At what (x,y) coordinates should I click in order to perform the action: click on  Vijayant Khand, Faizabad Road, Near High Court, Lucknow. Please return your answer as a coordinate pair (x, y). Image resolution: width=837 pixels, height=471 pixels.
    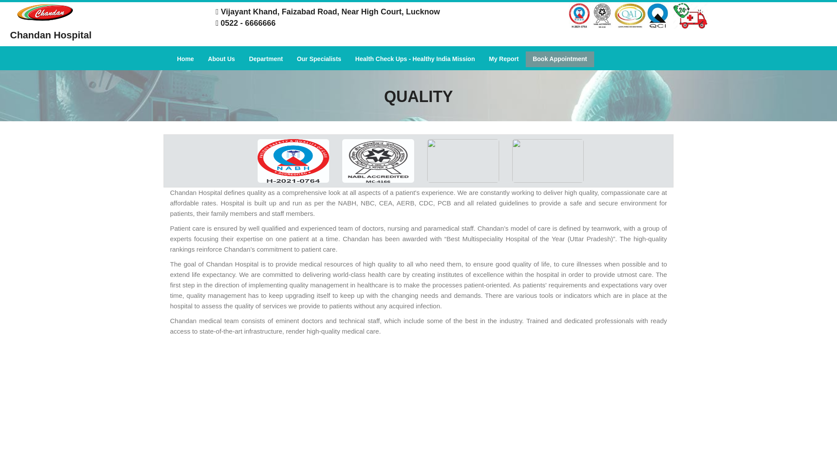
    Looking at the image, I should click on (328, 11).